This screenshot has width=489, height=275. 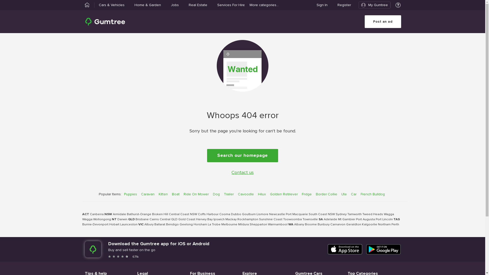 What do you see at coordinates (148, 194) in the screenshot?
I see `Caravan` at bounding box center [148, 194].